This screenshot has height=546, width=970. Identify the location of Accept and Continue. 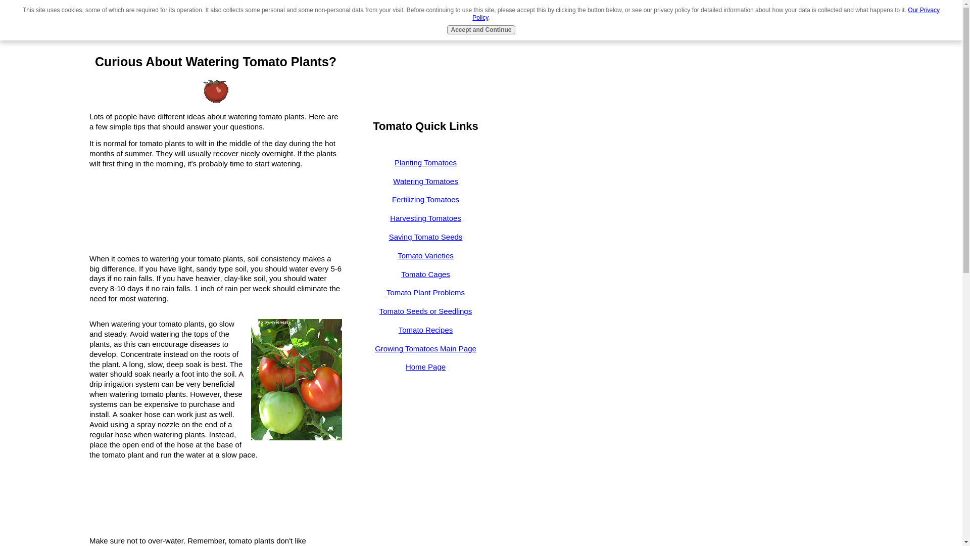
(481, 29).